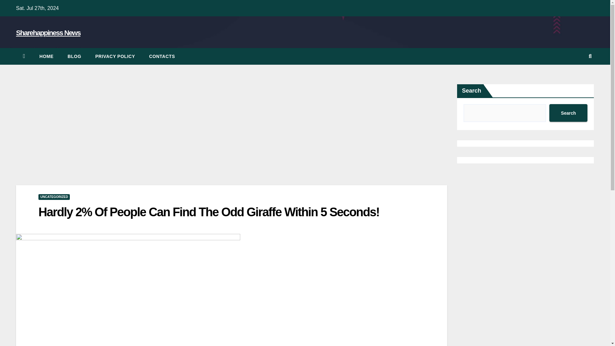 This screenshot has height=346, width=615. What do you see at coordinates (115, 56) in the screenshot?
I see `PRIVACY POLICY` at bounding box center [115, 56].